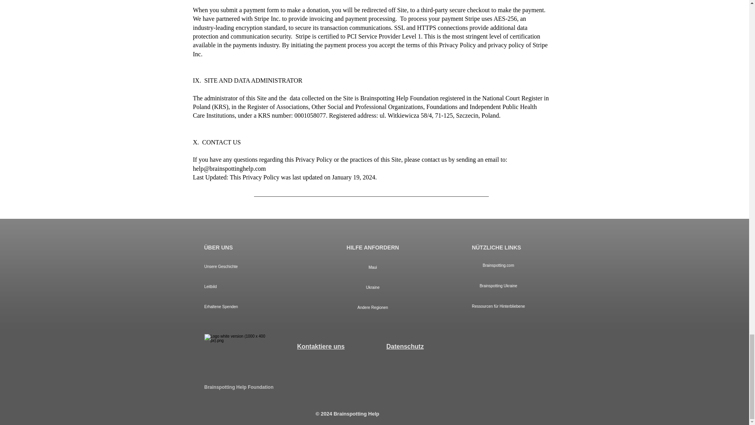 Image resolution: width=755 pixels, height=425 pixels. What do you see at coordinates (498, 286) in the screenshot?
I see `Brainspotting Ukraine` at bounding box center [498, 286].